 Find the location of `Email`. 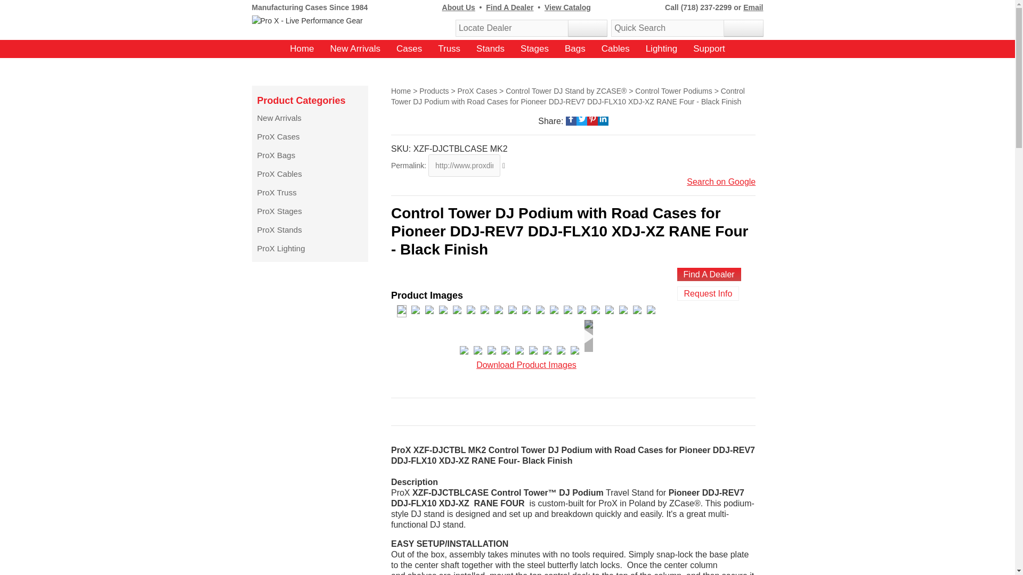

Email is located at coordinates (753, 7).